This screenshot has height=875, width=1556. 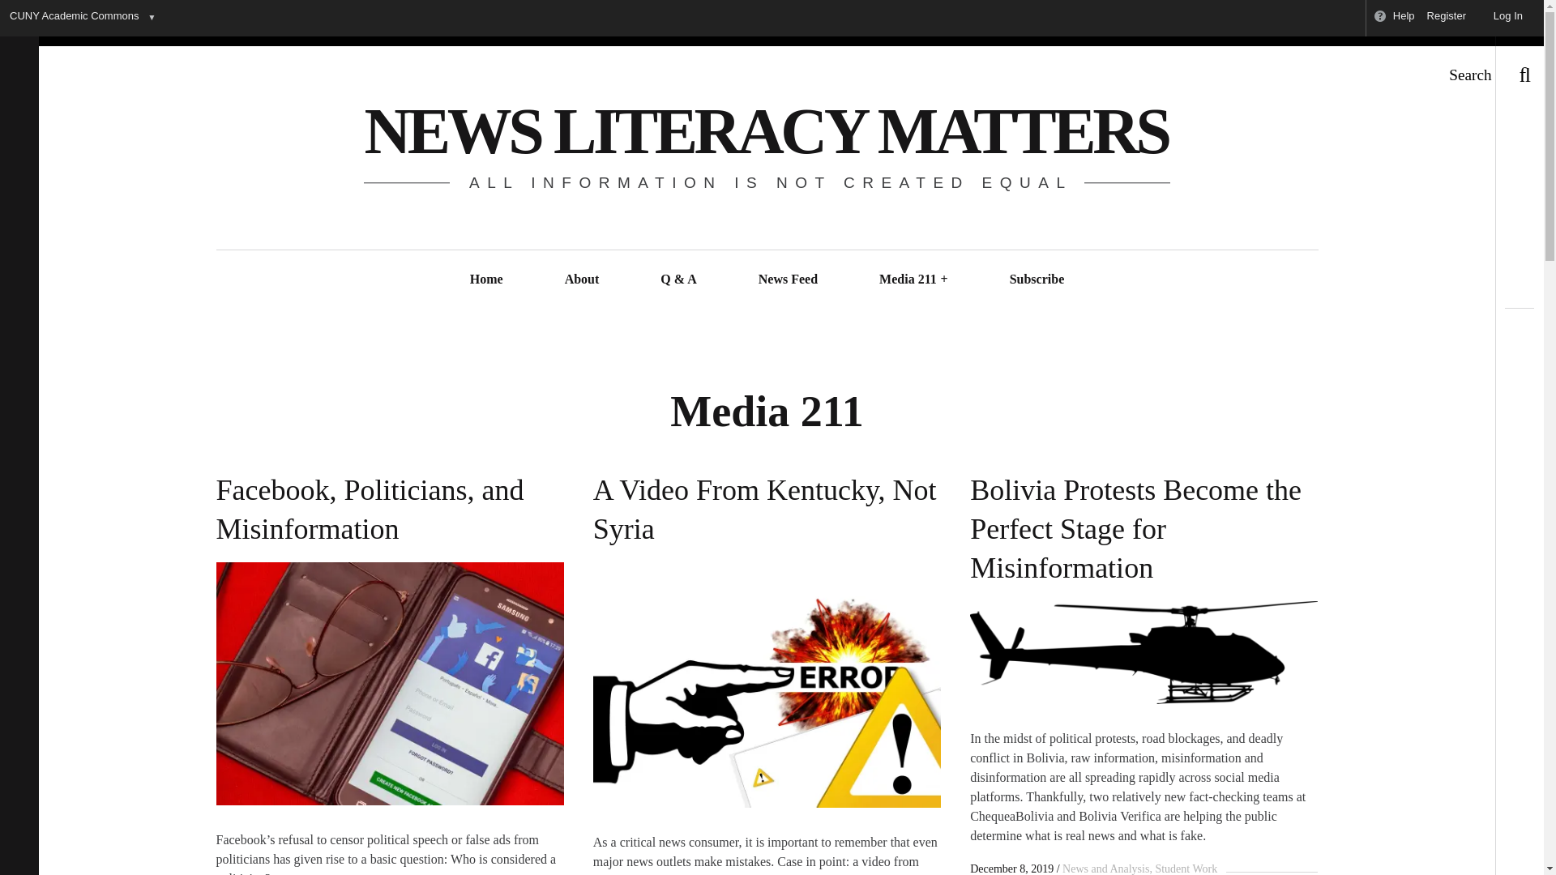 I want to click on Student Work, so click(x=1183, y=869).